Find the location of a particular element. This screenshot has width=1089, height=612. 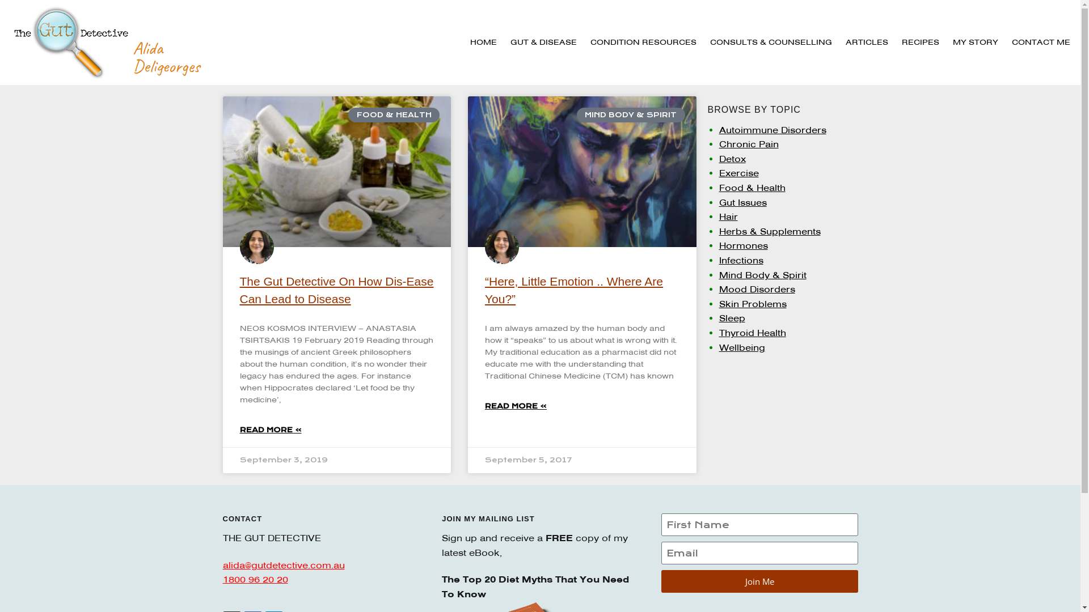

Thyroid Health is located at coordinates (753, 333).